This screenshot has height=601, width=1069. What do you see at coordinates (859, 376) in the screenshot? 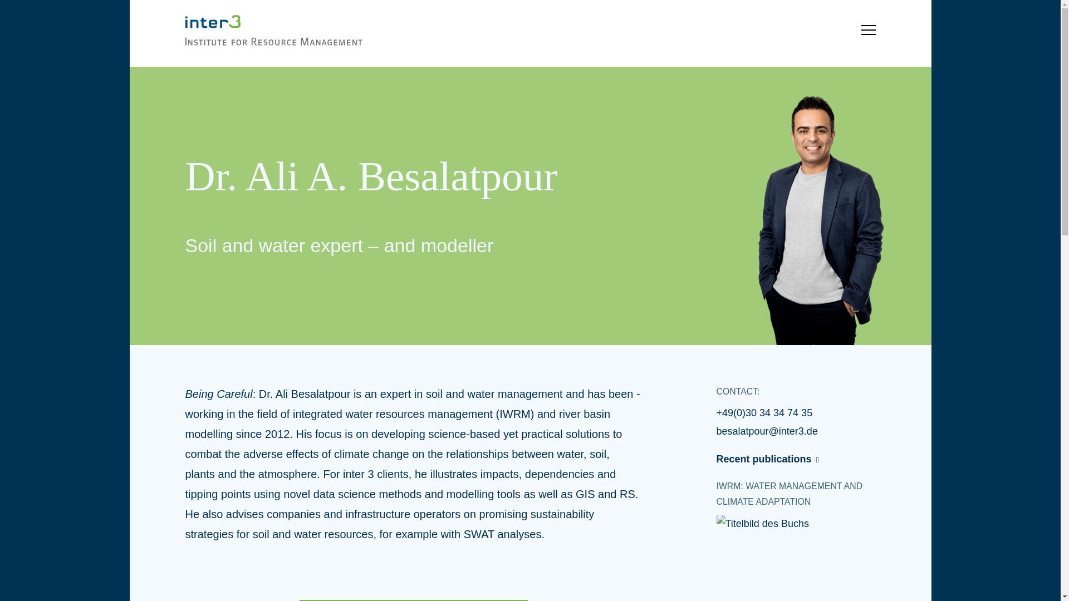
I see `English` at bounding box center [859, 376].